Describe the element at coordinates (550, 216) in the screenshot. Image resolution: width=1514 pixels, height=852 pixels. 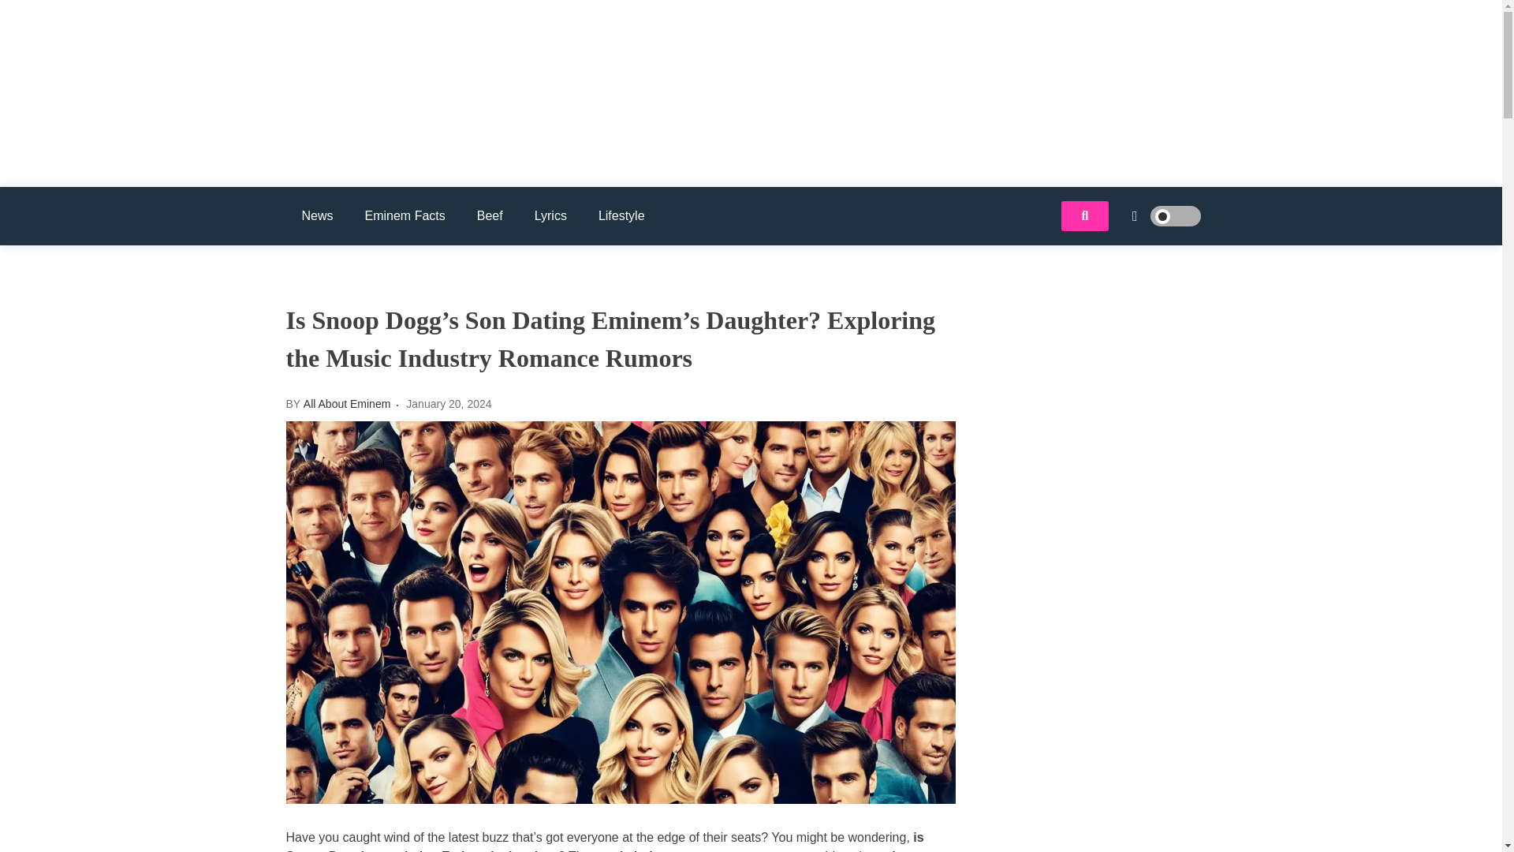
I see `Lyrics` at that location.